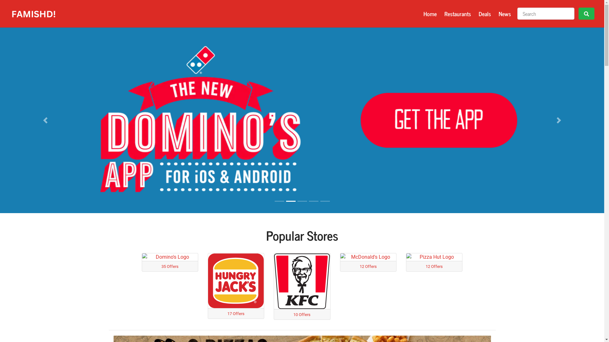  Describe the element at coordinates (559, 120) in the screenshot. I see `Next` at that location.